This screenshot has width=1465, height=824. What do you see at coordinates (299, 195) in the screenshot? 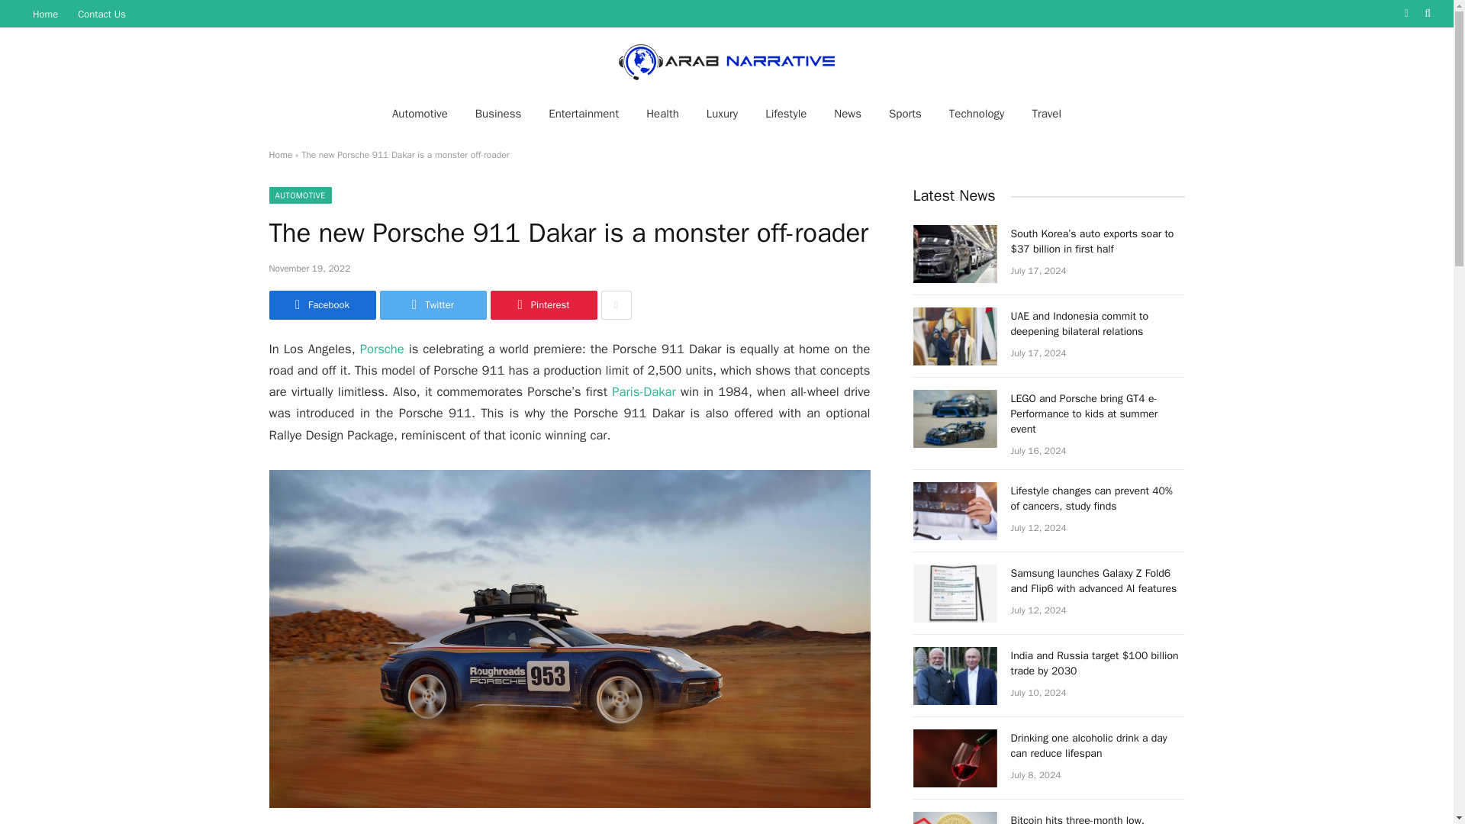
I see `AUTOMOTIVE` at bounding box center [299, 195].